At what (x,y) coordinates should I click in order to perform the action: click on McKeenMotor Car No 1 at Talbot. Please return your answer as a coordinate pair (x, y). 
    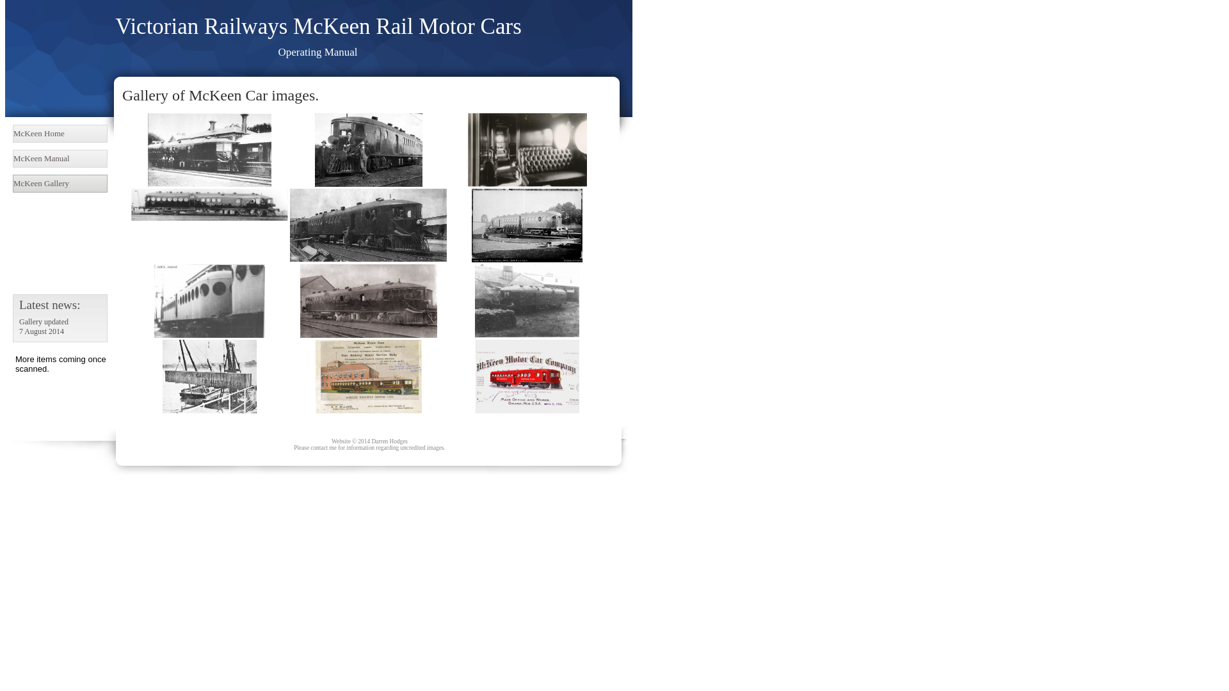
    Looking at the image, I should click on (210, 184).